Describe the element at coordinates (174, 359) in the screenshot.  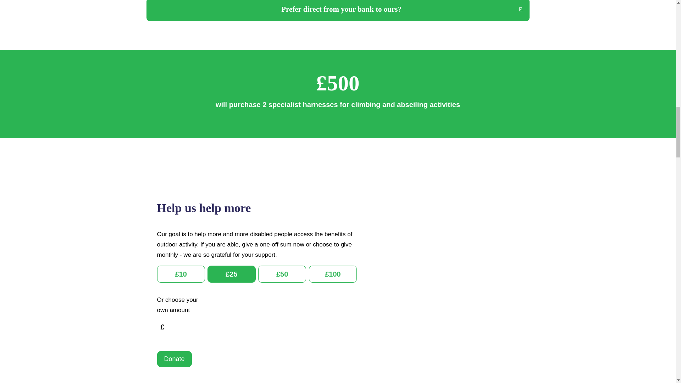
I see `Donate` at that location.